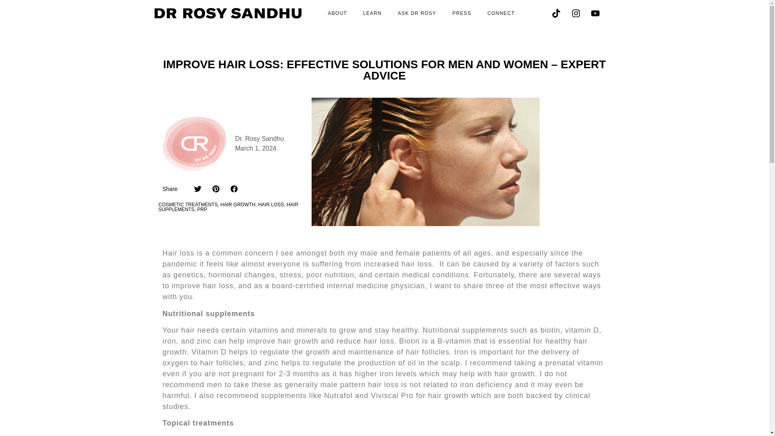  Describe the element at coordinates (501, 13) in the screenshot. I see `CONNECT` at that location.